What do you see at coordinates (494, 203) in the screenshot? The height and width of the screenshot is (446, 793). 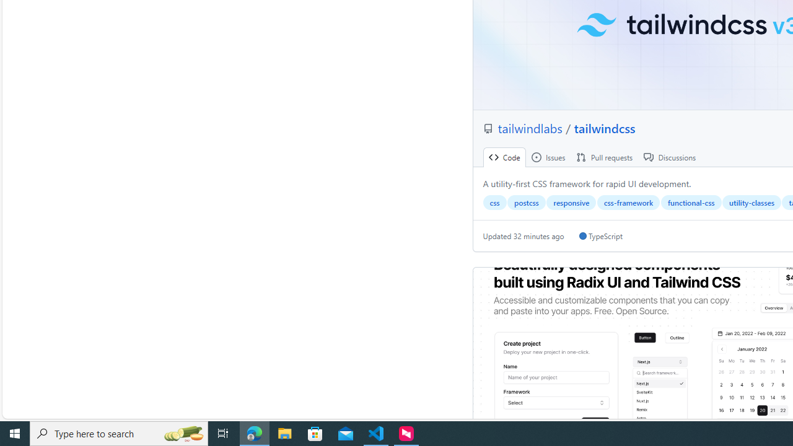 I see `css` at bounding box center [494, 203].